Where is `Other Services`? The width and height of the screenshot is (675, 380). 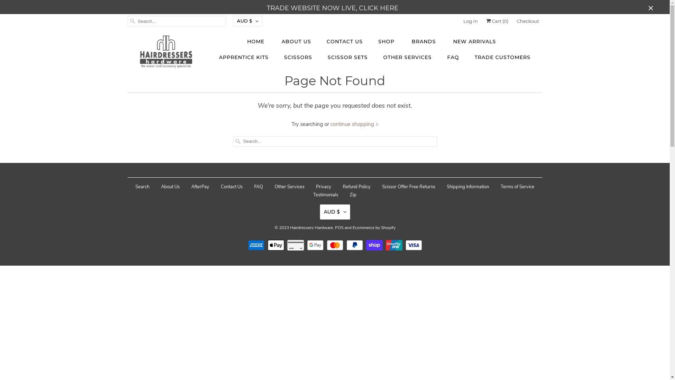
Other Services is located at coordinates (290, 187).